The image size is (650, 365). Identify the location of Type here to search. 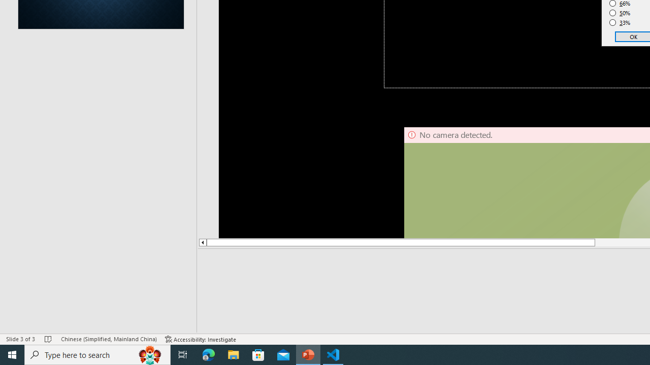
(97, 355).